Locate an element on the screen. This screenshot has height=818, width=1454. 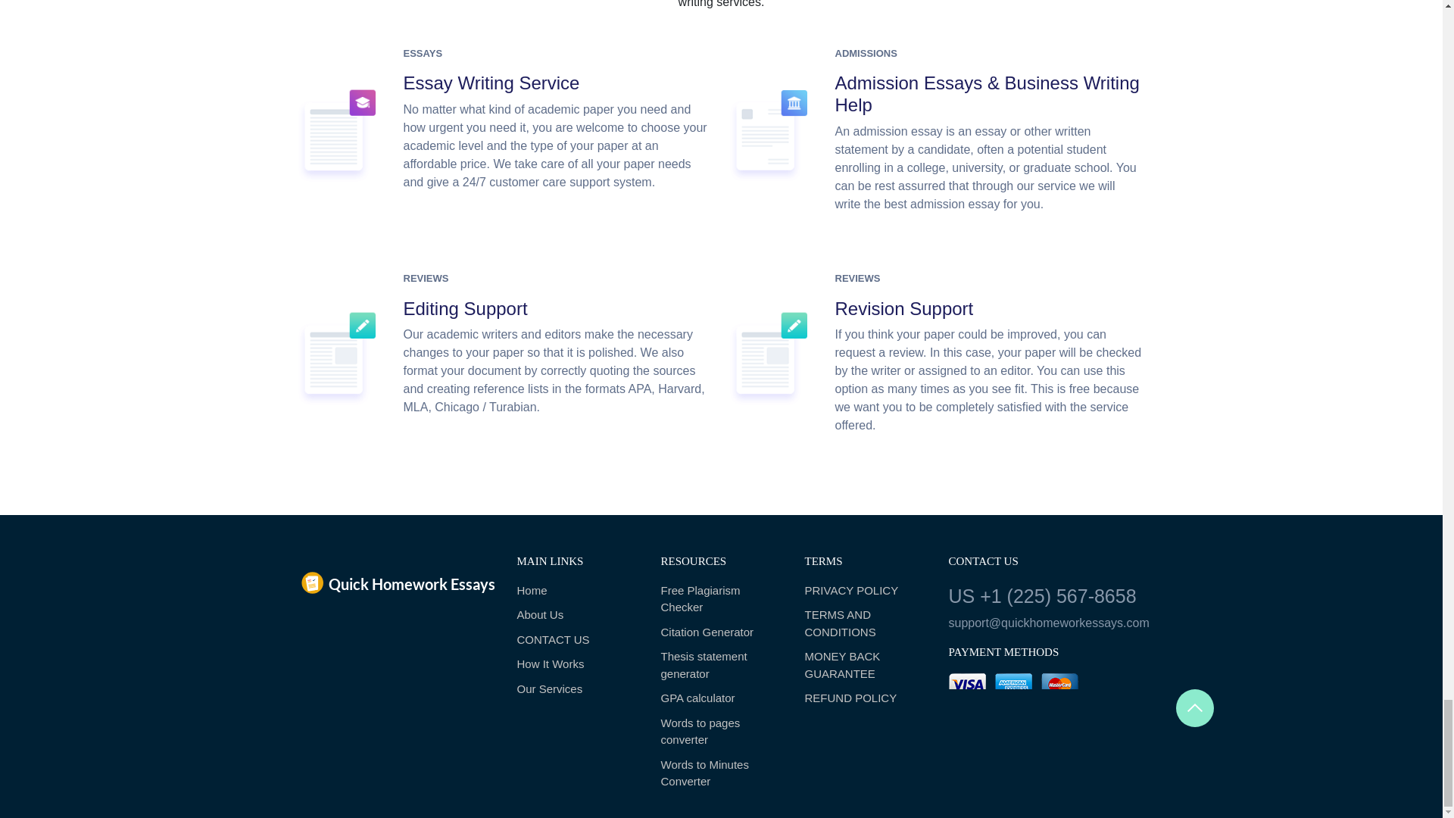
Free Plagiarism Checker is located at coordinates (721, 599).